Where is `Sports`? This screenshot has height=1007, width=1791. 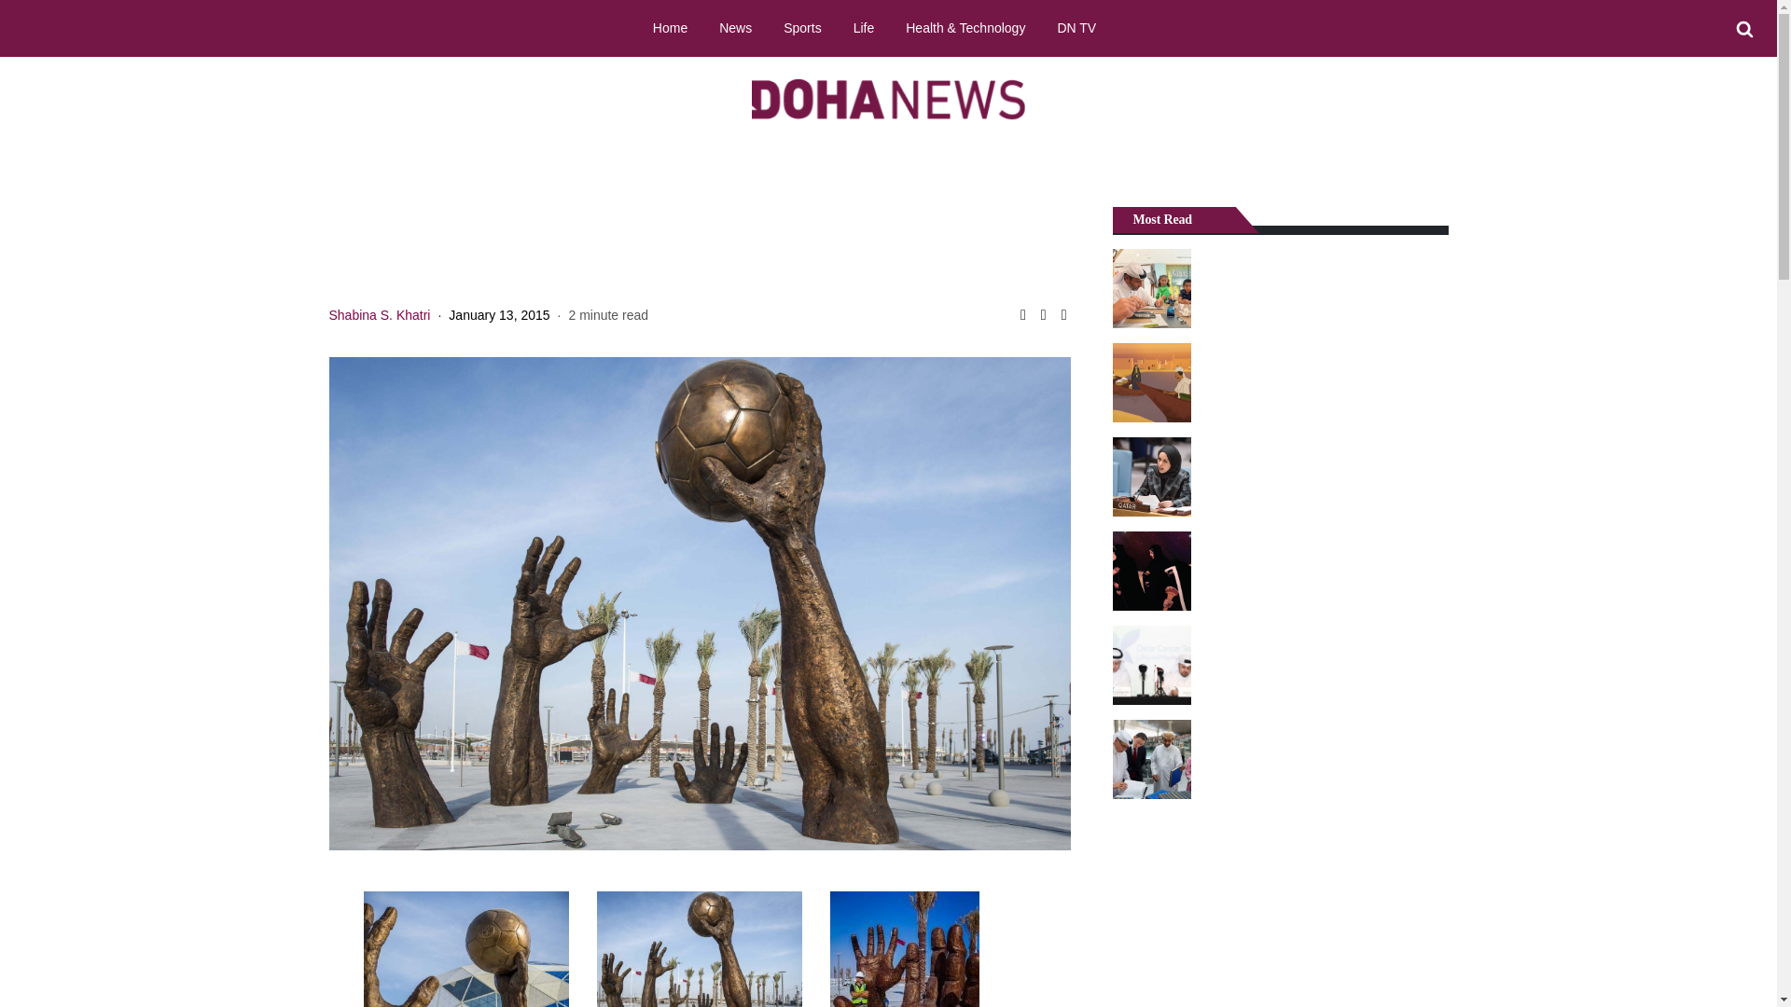
Sports is located at coordinates (802, 27).